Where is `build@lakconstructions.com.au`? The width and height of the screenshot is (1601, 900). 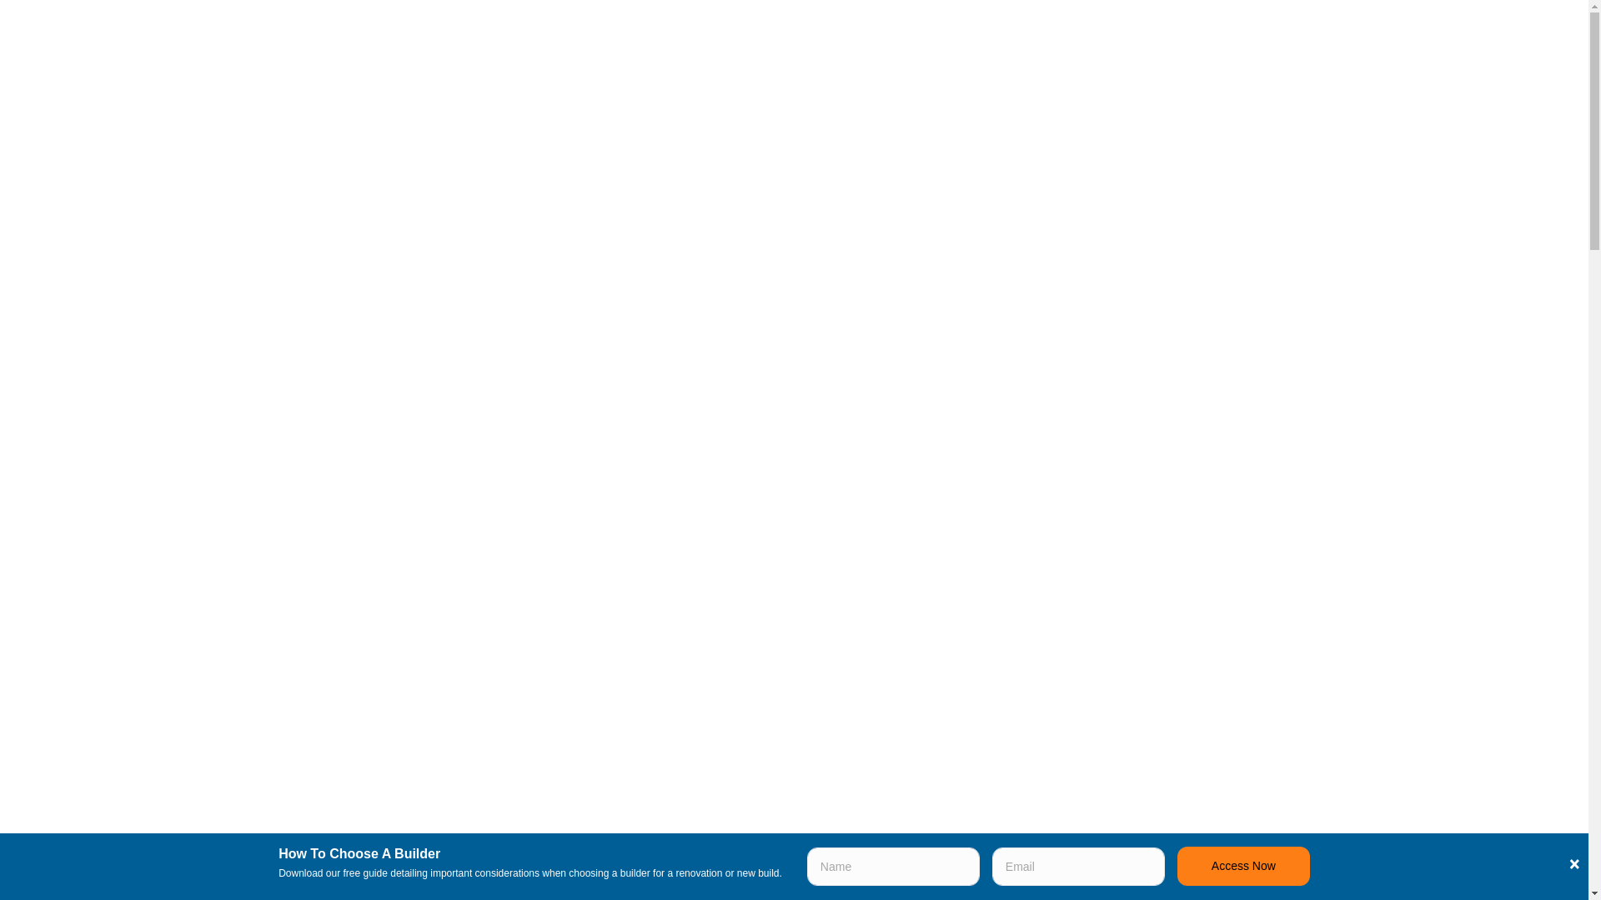
build@lakconstructions.com.au is located at coordinates (144, 673).